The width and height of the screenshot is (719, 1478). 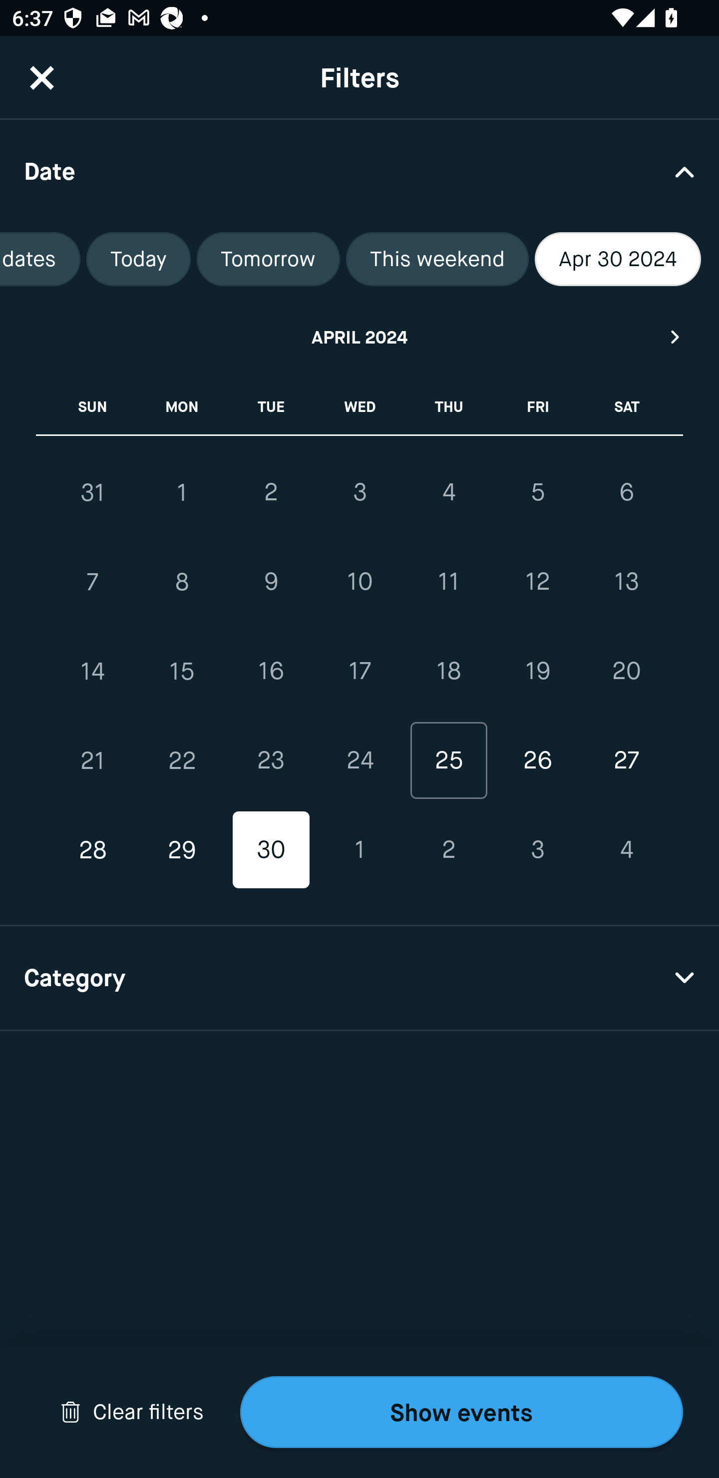 What do you see at coordinates (448, 671) in the screenshot?
I see `18` at bounding box center [448, 671].